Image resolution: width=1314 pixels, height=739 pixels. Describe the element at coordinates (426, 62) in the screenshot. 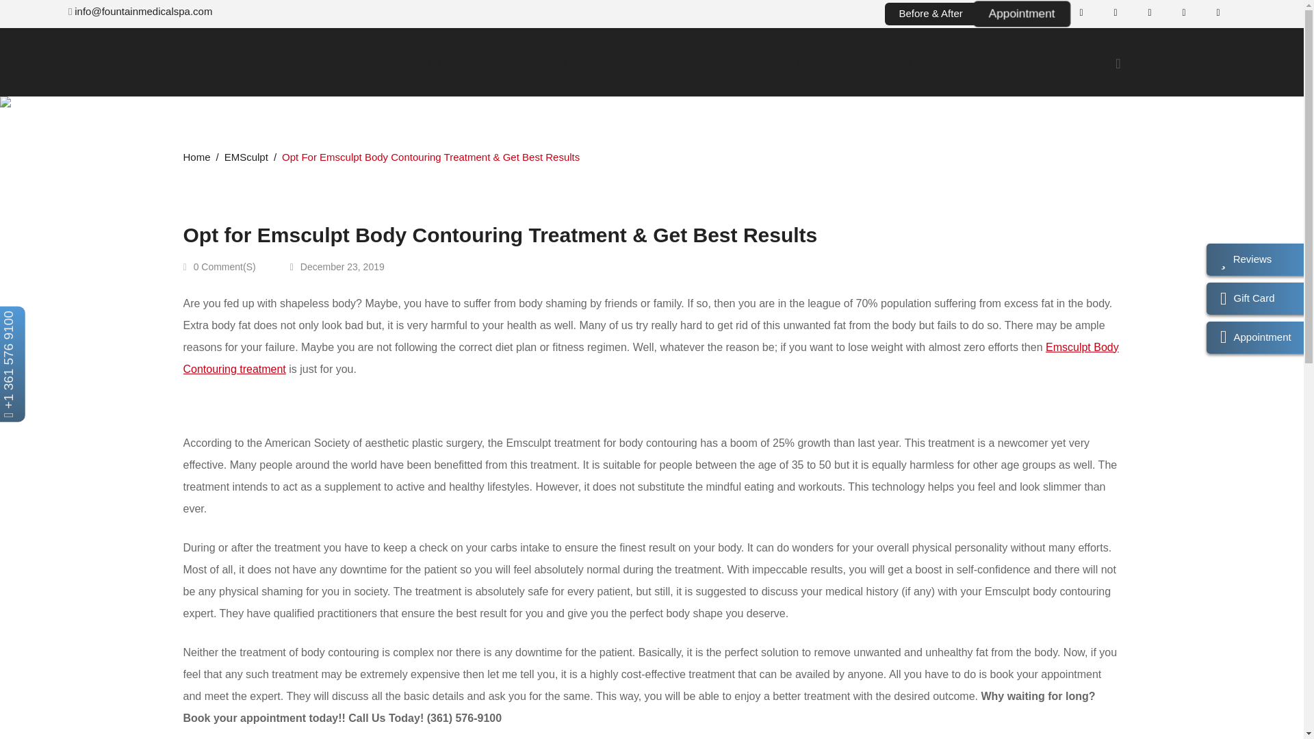

I see `Home` at that location.